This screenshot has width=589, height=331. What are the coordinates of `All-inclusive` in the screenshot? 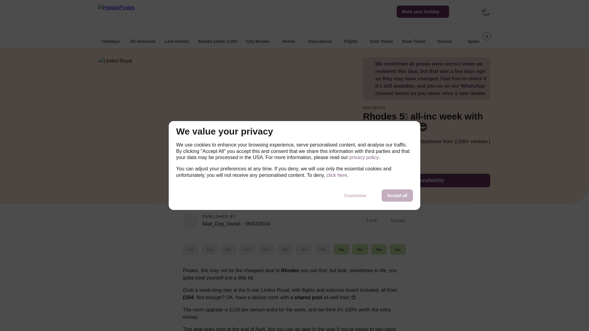 It's located at (143, 37).